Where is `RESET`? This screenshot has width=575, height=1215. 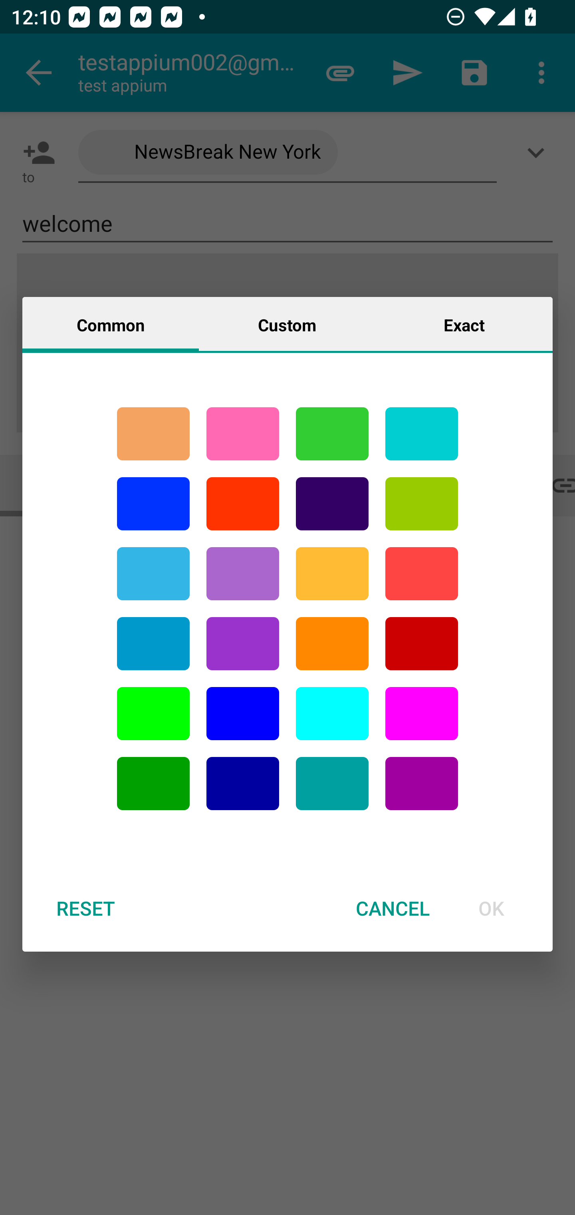 RESET is located at coordinates (85, 908).